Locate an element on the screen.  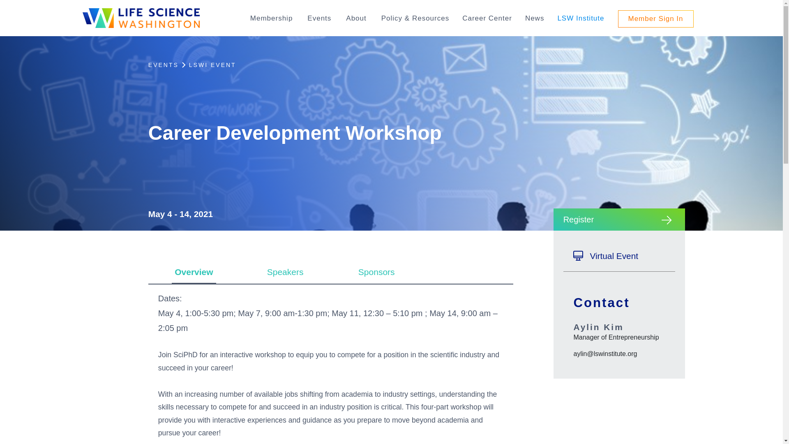
Sponsors is located at coordinates (376, 272).